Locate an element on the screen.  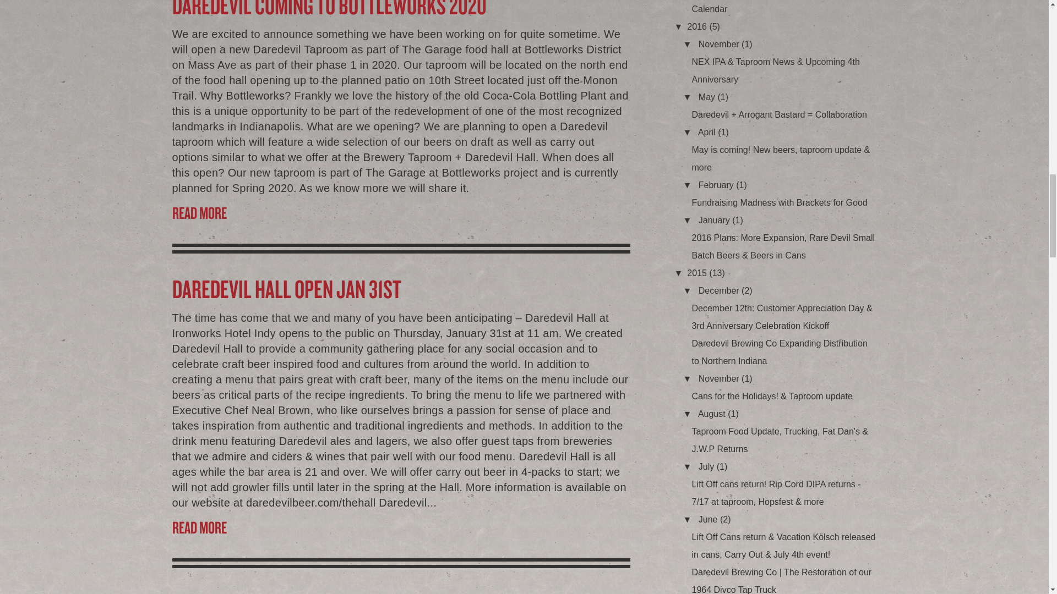
DAREDEVIL HALL OPEN JAN 31ST is located at coordinates (401, 288).